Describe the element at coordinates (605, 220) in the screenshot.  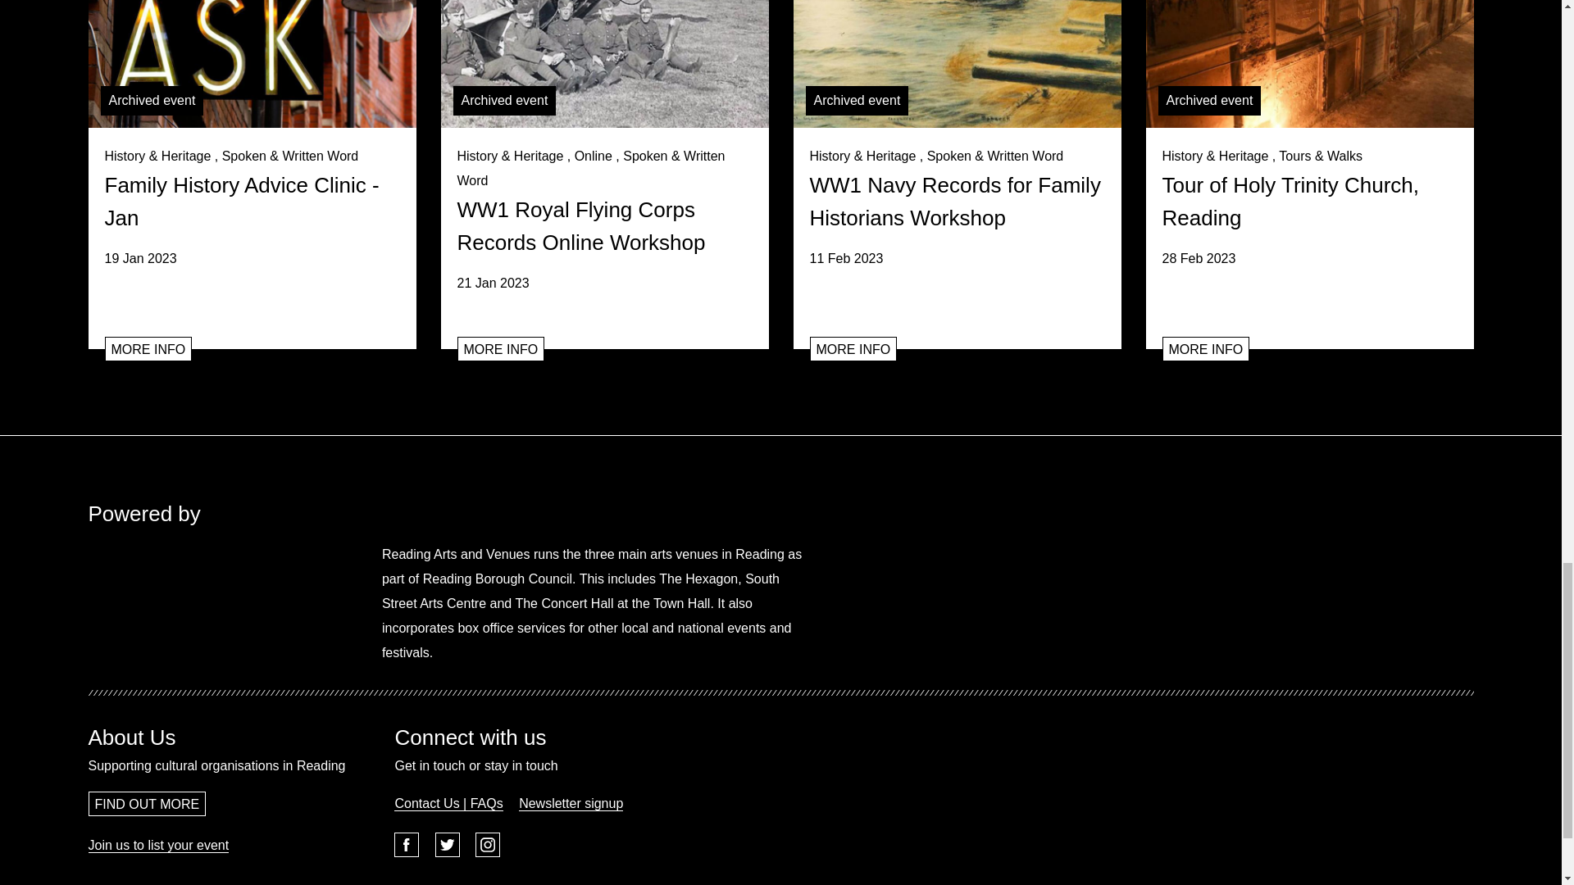
I see `Open WW1 Royal Flying Corps Records Online Workshop` at that location.